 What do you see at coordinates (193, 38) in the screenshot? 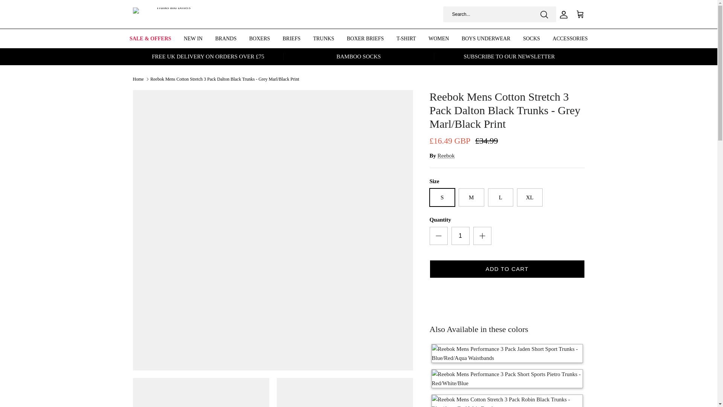
I see `NEW IN` at bounding box center [193, 38].